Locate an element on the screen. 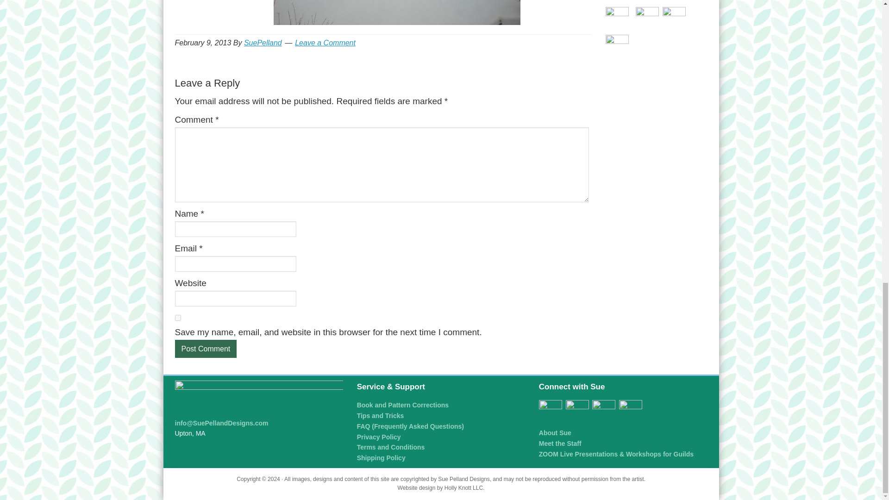 The width and height of the screenshot is (889, 500). DSCN5984 is located at coordinates (397, 12).